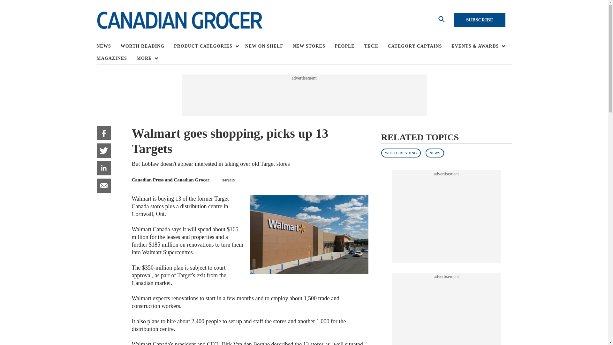 The width and height of the screenshot is (613, 345). What do you see at coordinates (103, 168) in the screenshot?
I see `linkedIn` at bounding box center [103, 168].